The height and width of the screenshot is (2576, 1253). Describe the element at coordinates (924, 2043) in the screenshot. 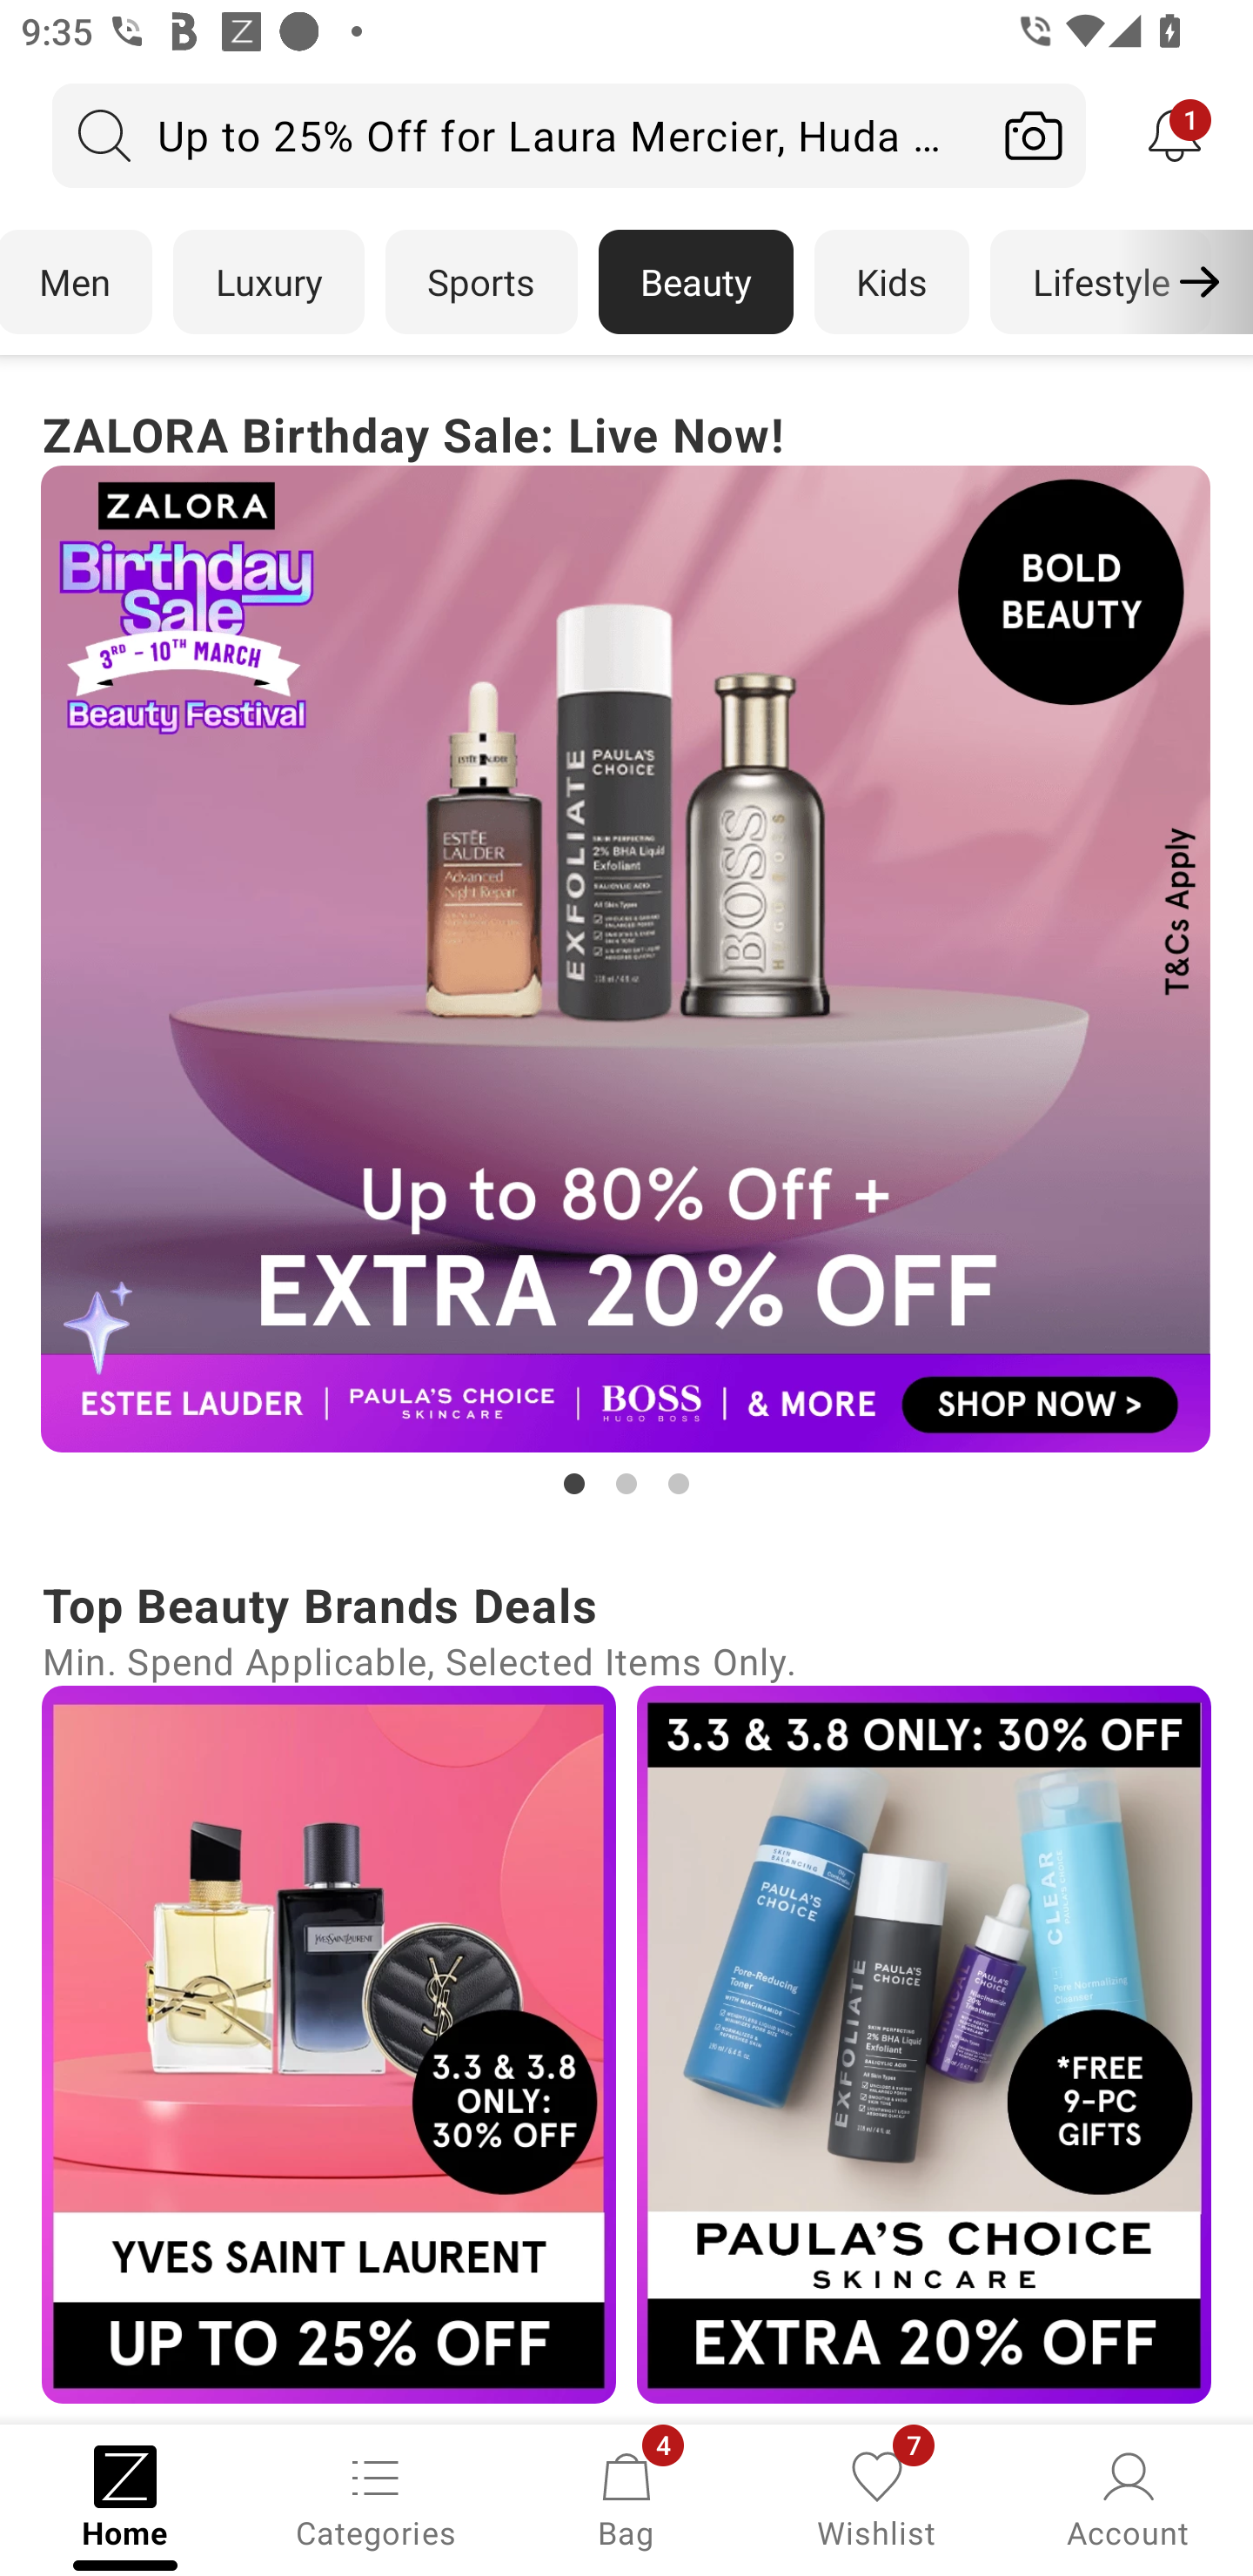

I see `Campaign banner` at that location.